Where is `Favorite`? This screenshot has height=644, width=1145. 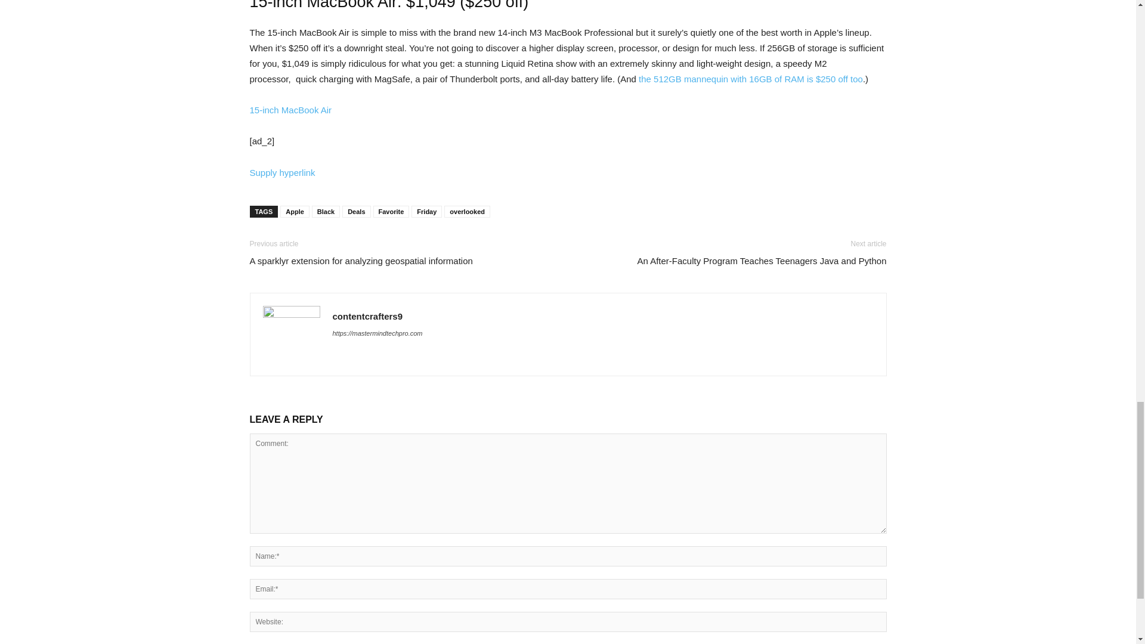 Favorite is located at coordinates (391, 211).